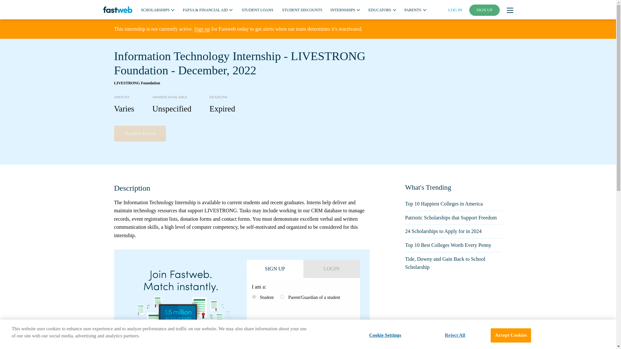 This screenshot has width=621, height=349. I want to click on STUDENT LOANS, so click(257, 9).